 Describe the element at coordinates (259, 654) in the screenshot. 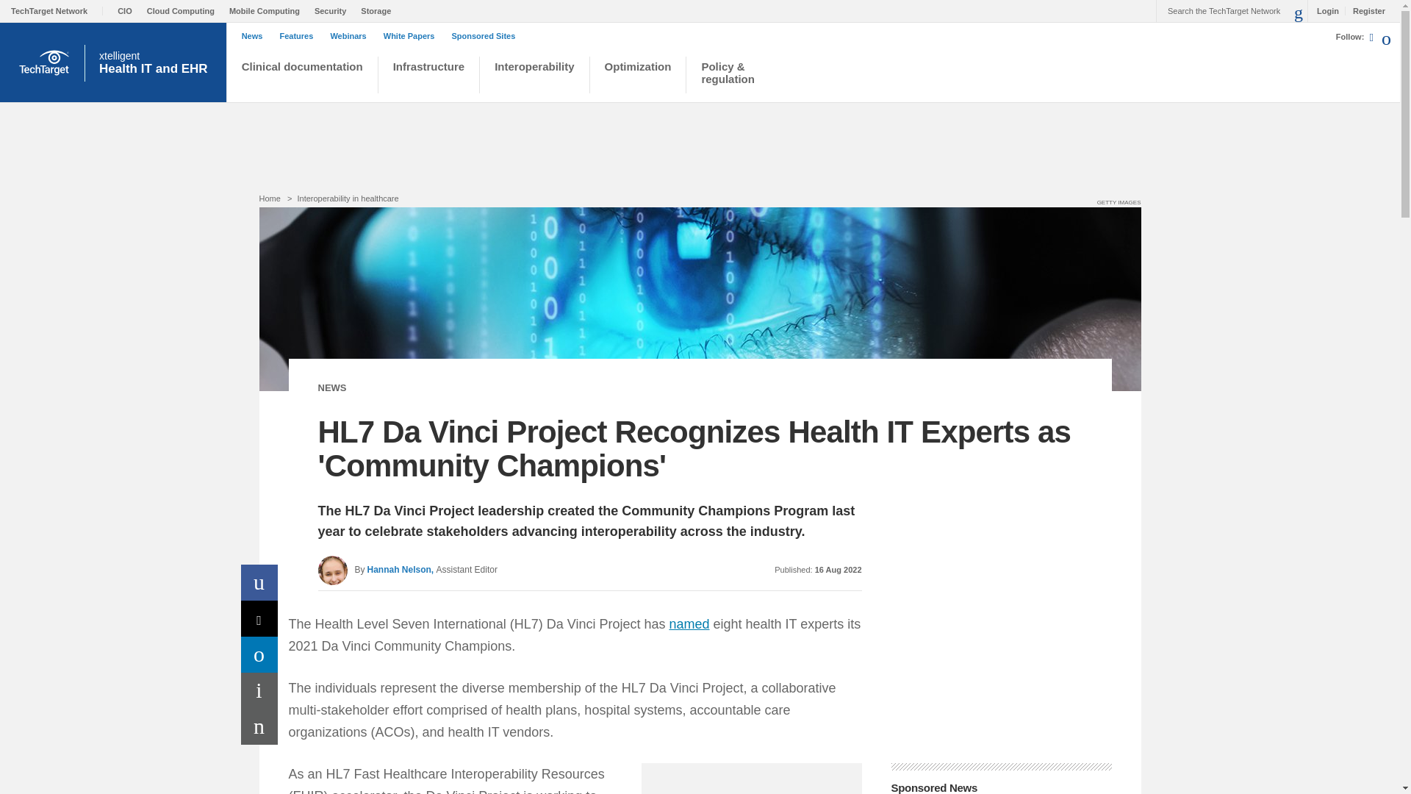

I see `Share on LinkedIn` at that location.